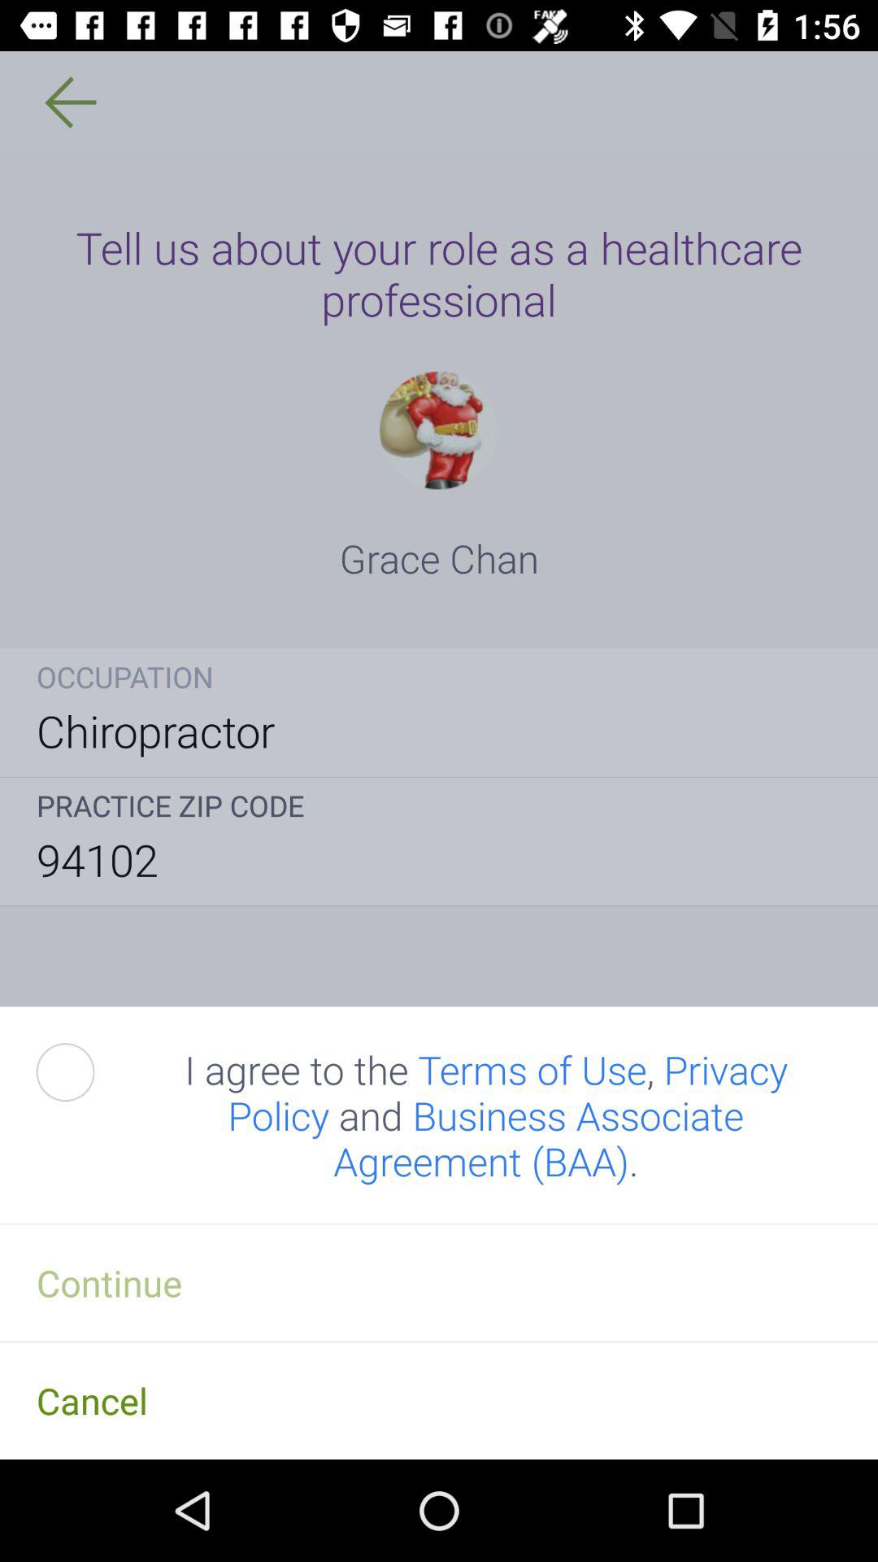  What do you see at coordinates (84, 1072) in the screenshot?
I see `check to agree with t c` at bounding box center [84, 1072].